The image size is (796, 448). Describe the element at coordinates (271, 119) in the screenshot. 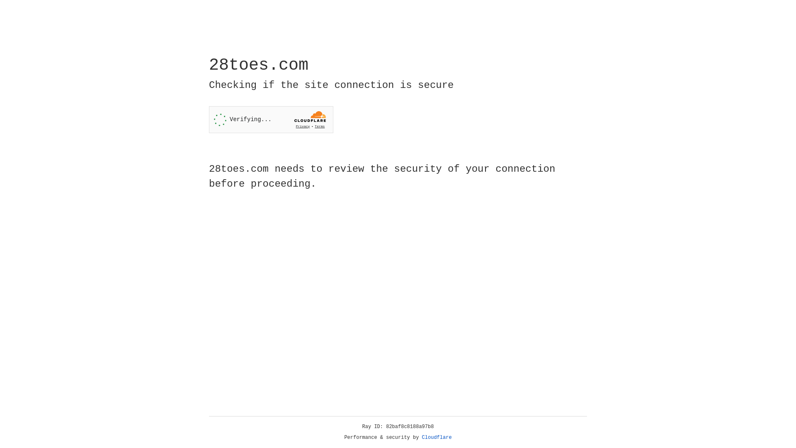

I see `Widget containing a Cloudflare security challenge` at that location.